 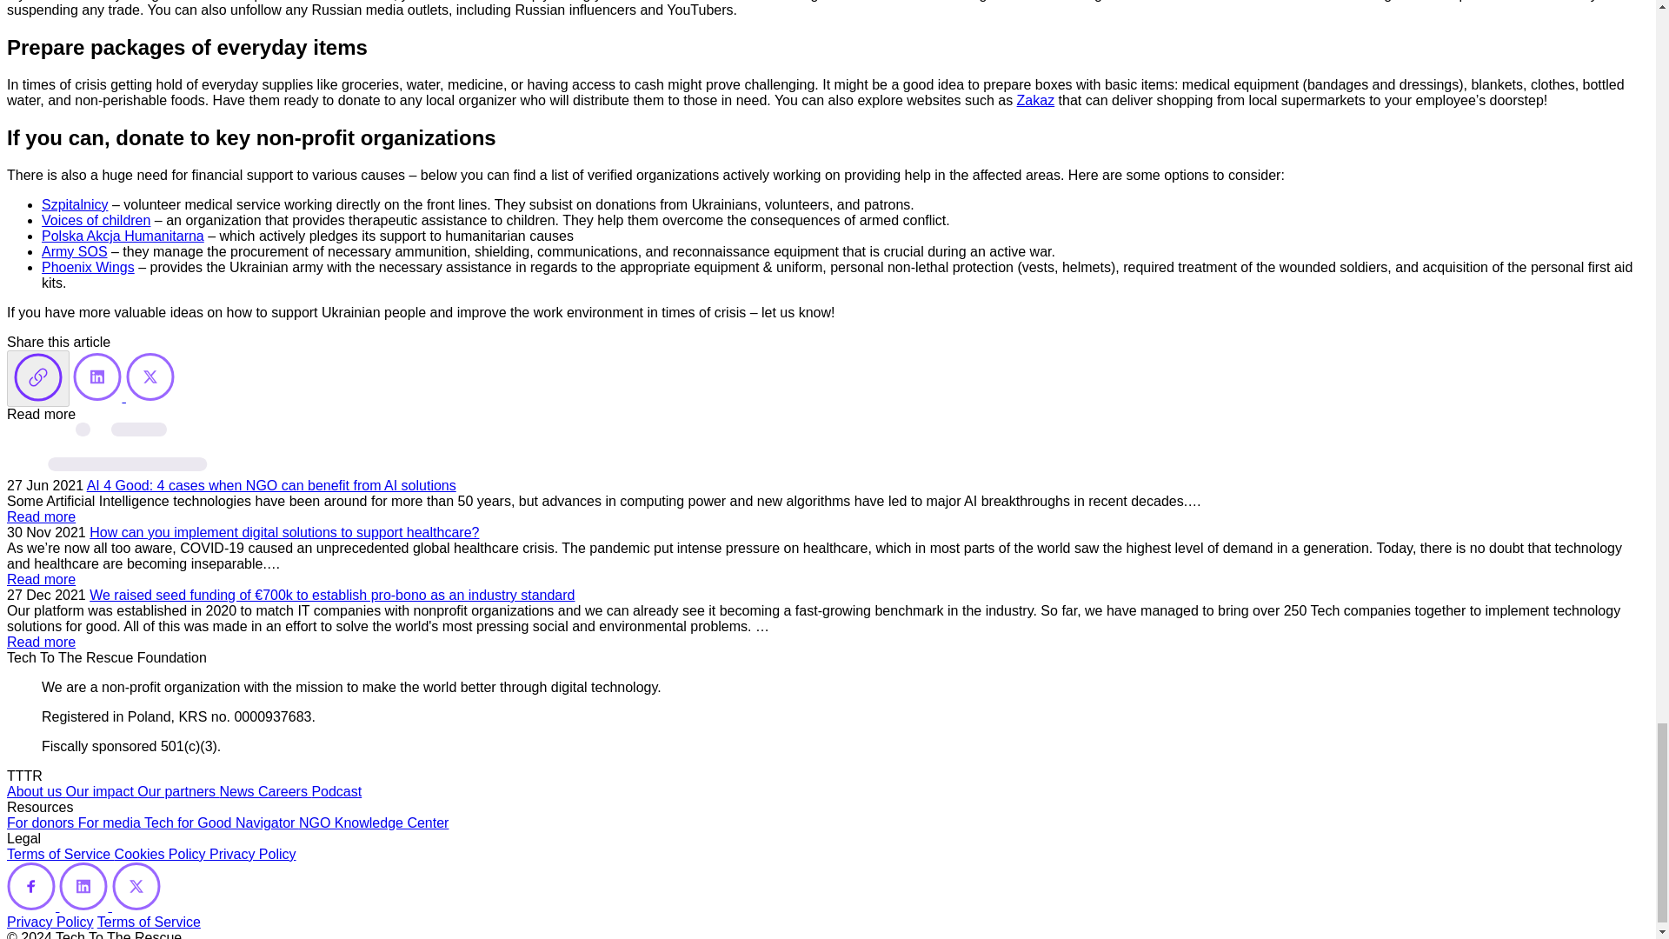 I want to click on Army SOS, so click(x=75, y=251).